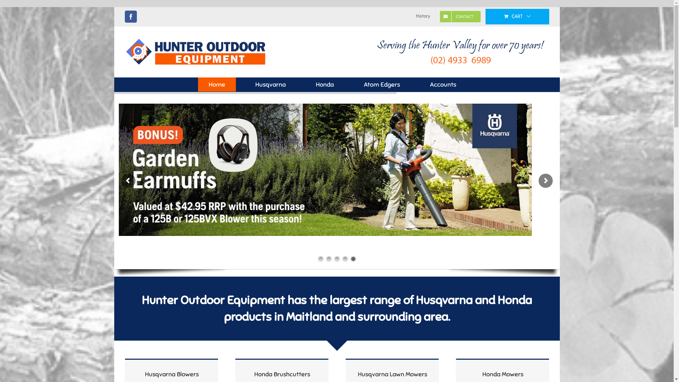 This screenshot has height=382, width=679. What do you see at coordinates (443, 85) in the screenshot?
I see `Accounts` at bounding box center [443, 85].